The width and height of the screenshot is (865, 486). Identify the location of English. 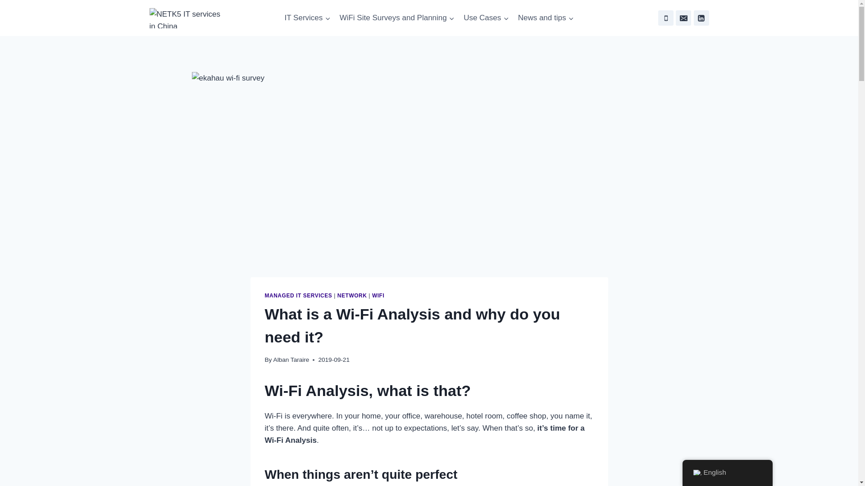
(697, 472).